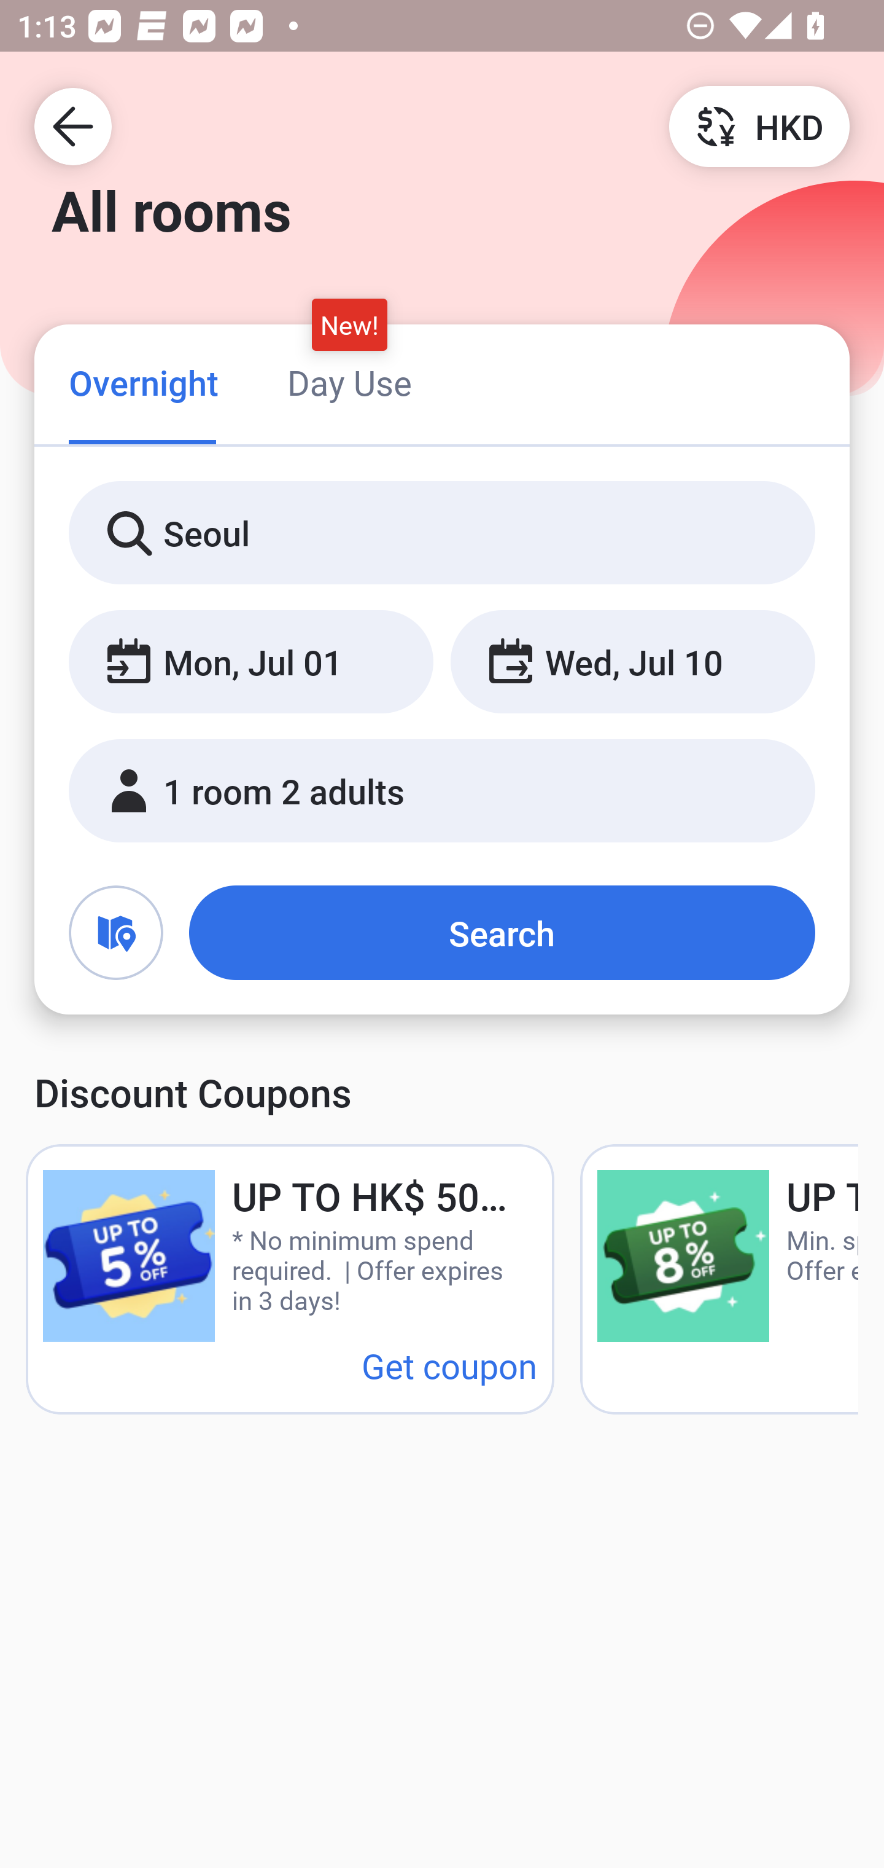 The image size is (884, 1868). What do you see at coordinates (350, 324) in the screenshot?
I see `New!` at bounding box center [350, 324].